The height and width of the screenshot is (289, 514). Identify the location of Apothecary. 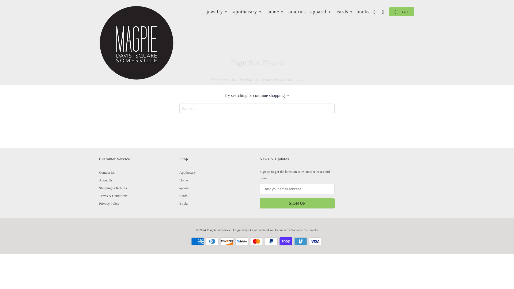
(187, 172).